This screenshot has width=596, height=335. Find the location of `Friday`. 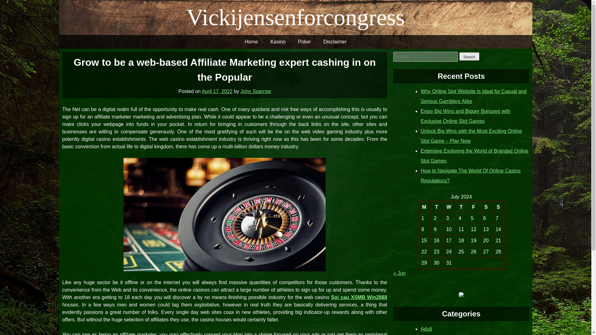

Friday is located at coordinates (473, 207).